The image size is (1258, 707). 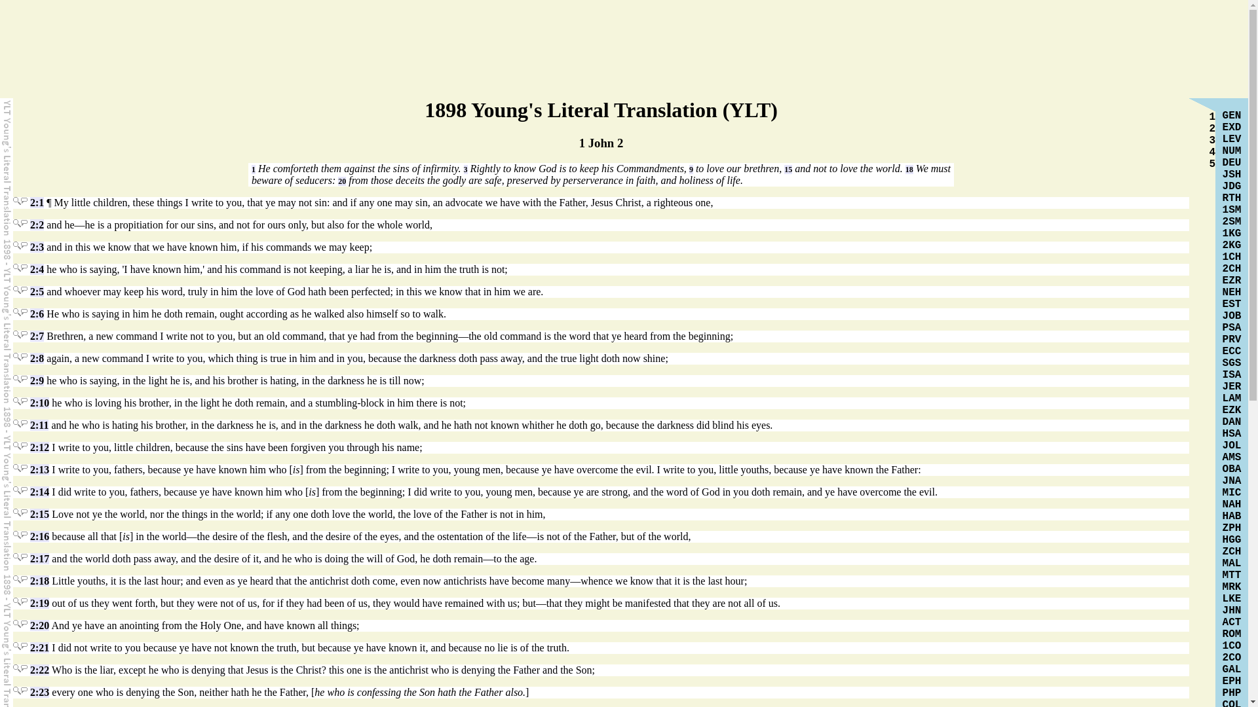 What do you see at coordinates (788, 169) in the screenshot?
I see `Go To Verse 15` at bounding box center [788, 169].